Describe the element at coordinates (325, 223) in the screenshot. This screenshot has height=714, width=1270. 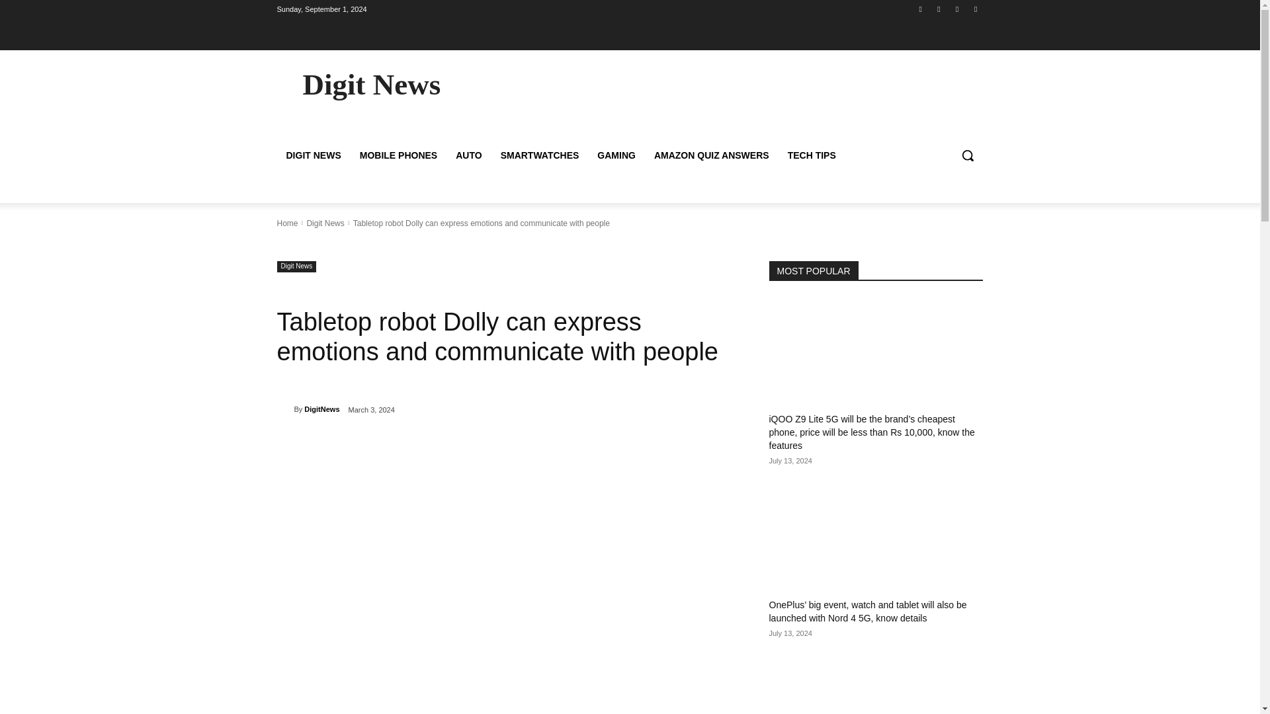
I see `Digit News` at that location.